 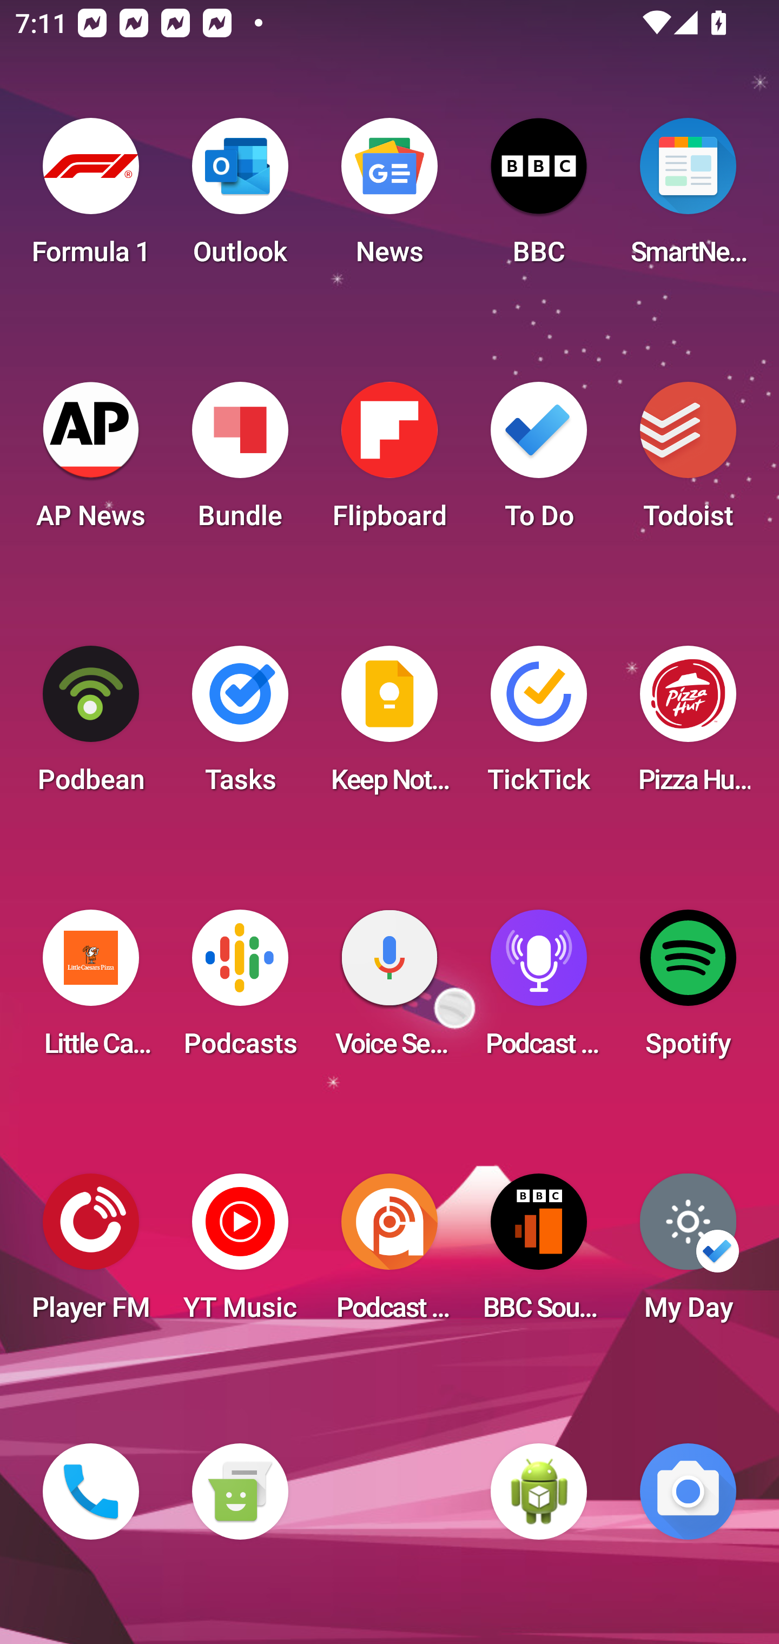 What do you see at coordinates (91, 726) in the screenshot?
I see `Podbean` at bounding box center [91, 726].